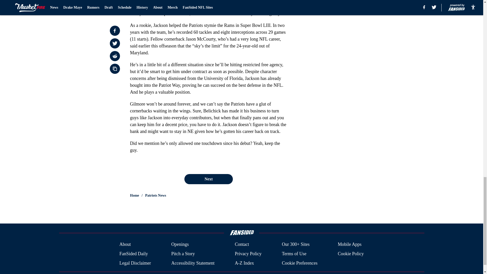  Describe the element at coordinates (350, 245) in the screenshot. I see `Mobile Apps` at that location.